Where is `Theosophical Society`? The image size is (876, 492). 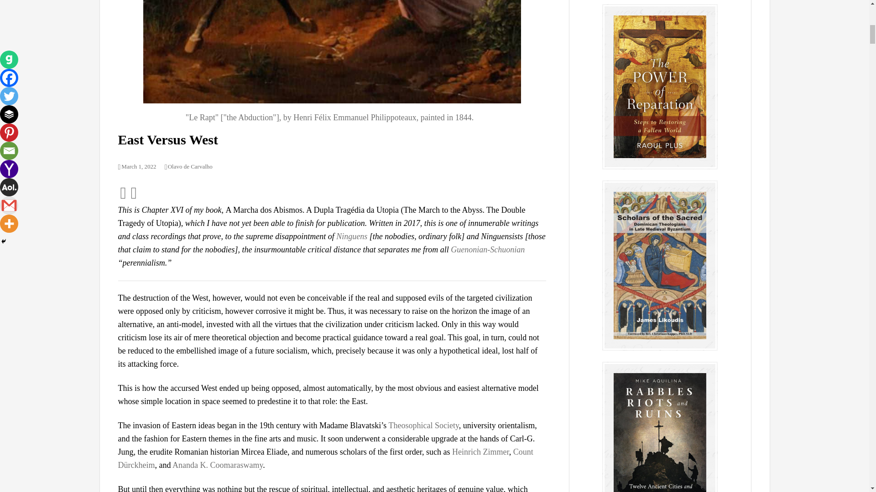
Theosophical Society is located at coordinates (424, 425).